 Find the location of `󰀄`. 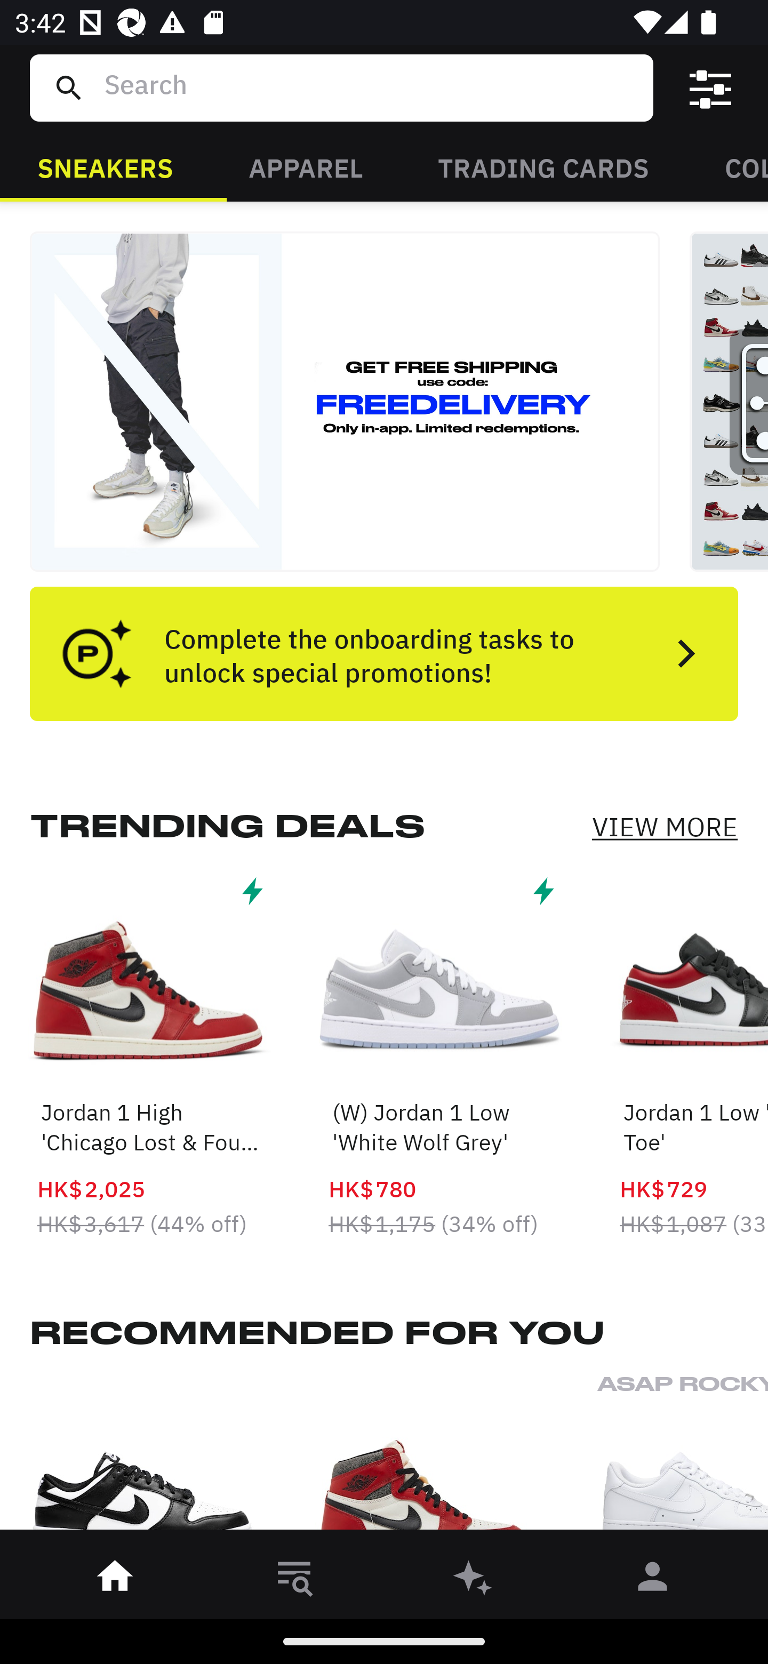

󰀄 is located at coordinates (653, 1580).